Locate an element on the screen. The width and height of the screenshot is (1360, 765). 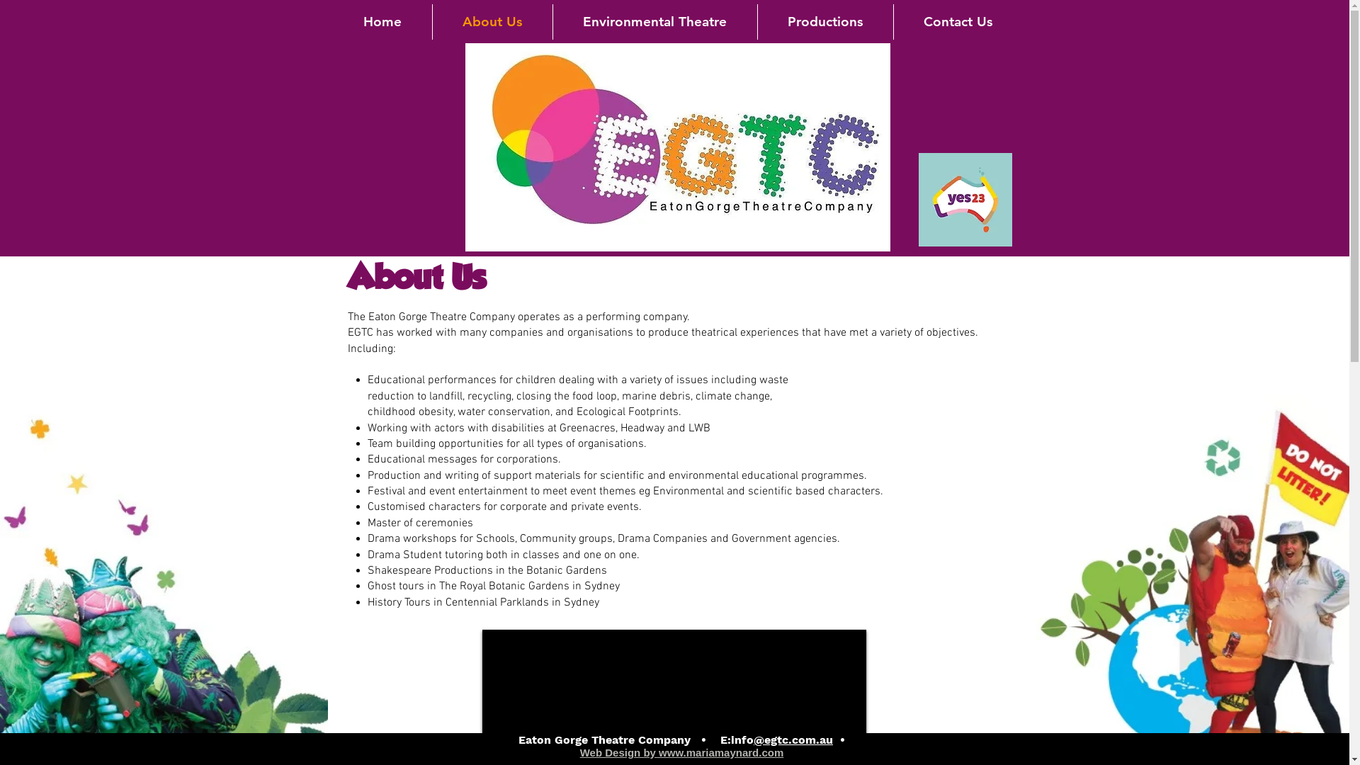
Productions is located at coordinates (826, 22).